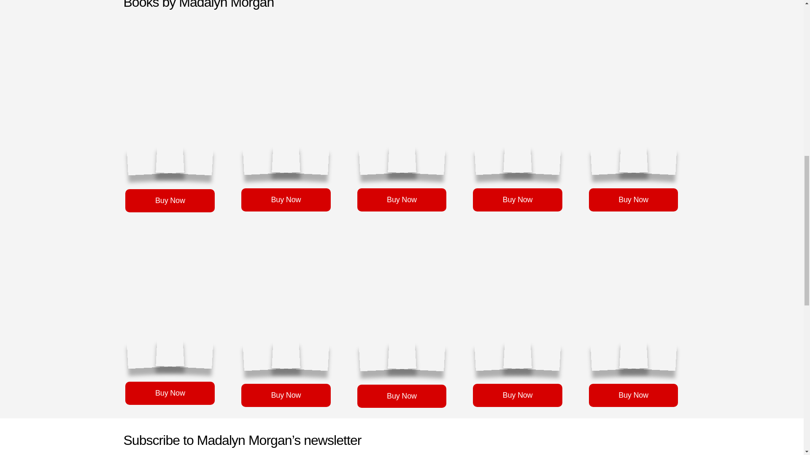 The image size is (810, 455). What do you see at coordinates (170, 201) in the screenshot?
I see `Buy Now` at bounding box center [170, 201].